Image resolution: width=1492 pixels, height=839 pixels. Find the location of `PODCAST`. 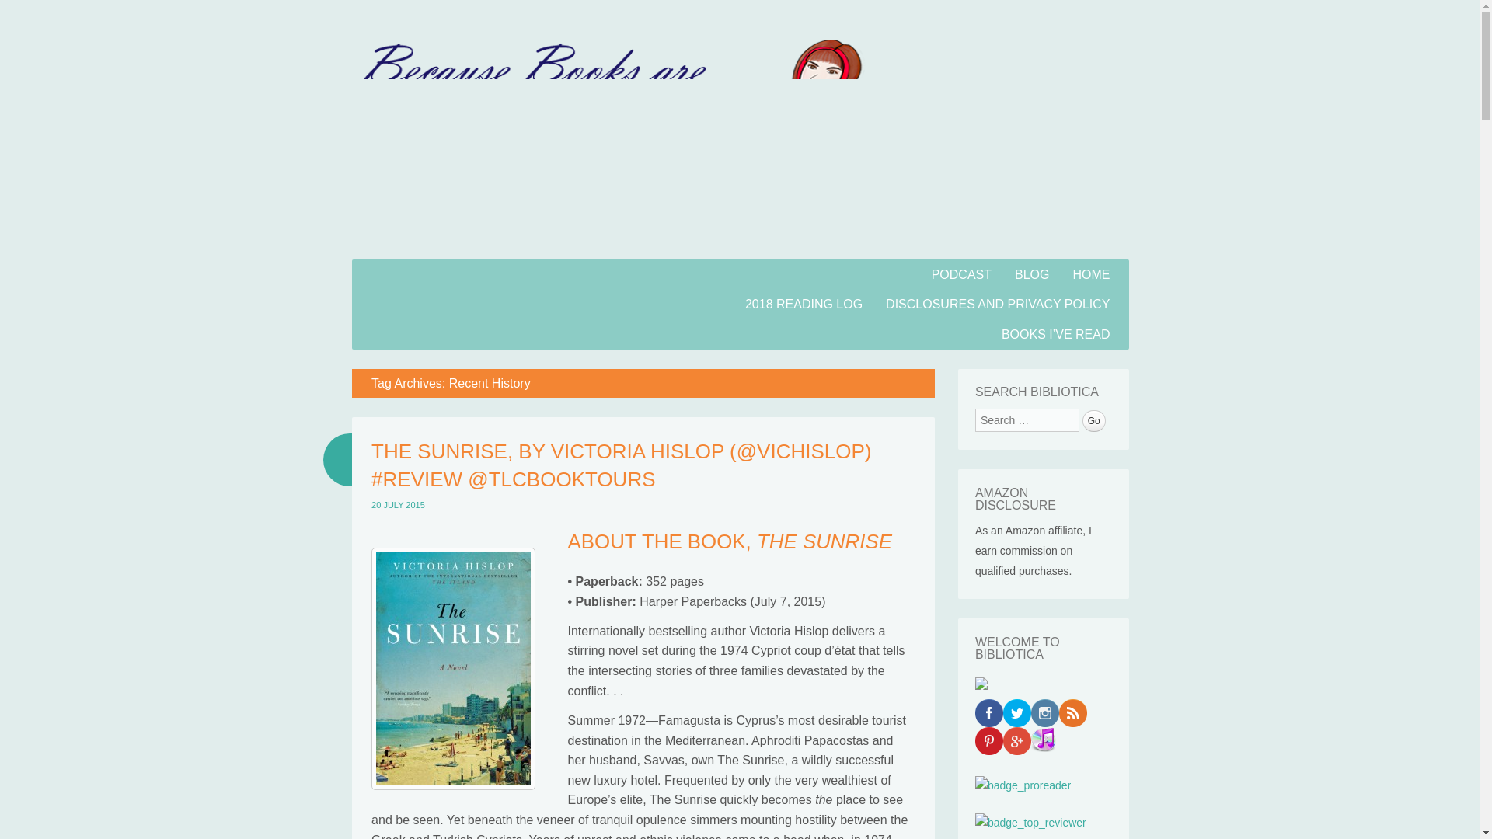

PODCAST is located at coordinates (961, 273).